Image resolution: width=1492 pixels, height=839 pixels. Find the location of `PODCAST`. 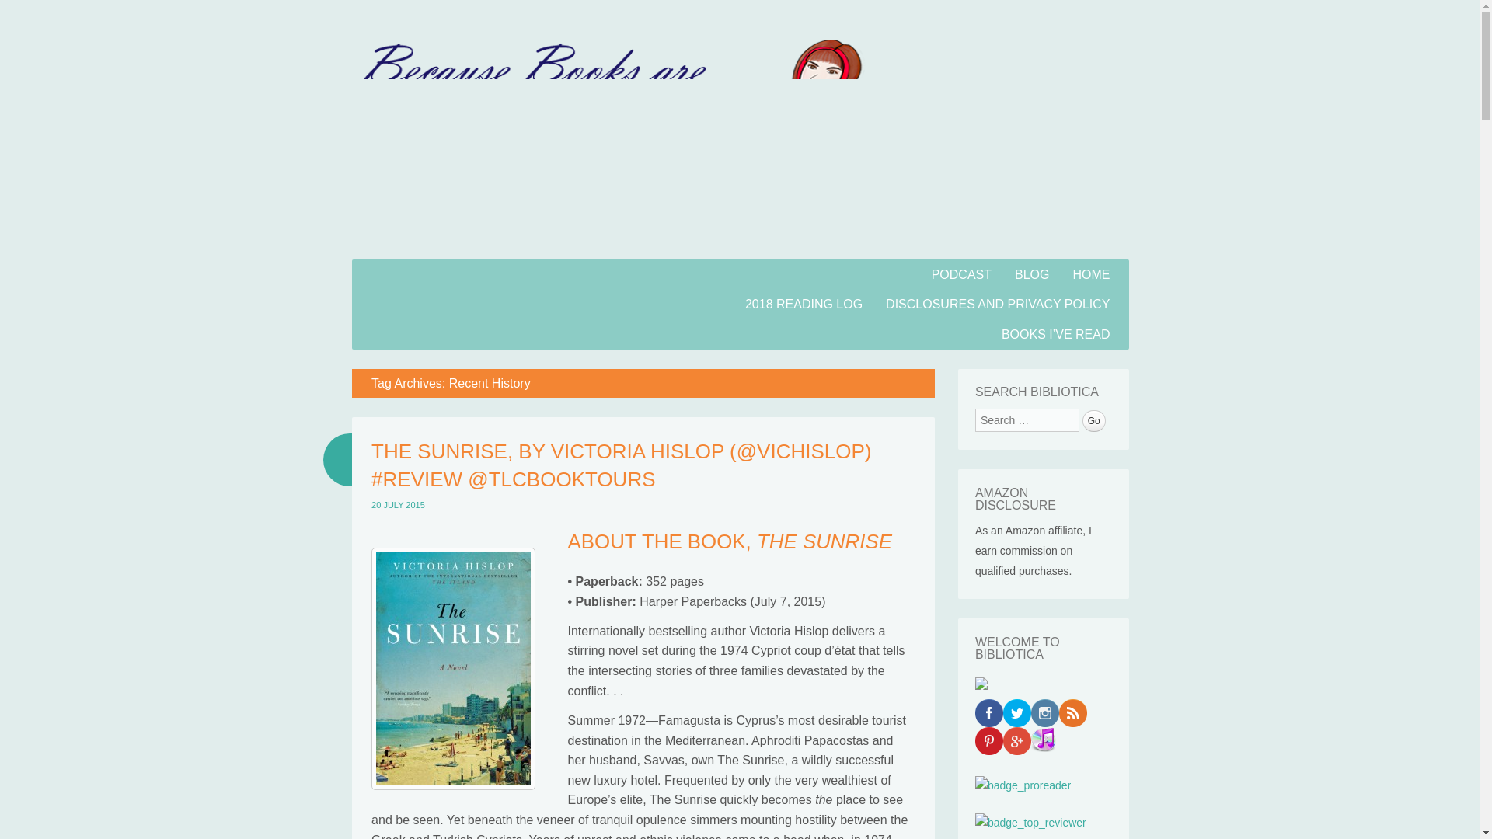

PODCAST is located at coordinates (961, 273).